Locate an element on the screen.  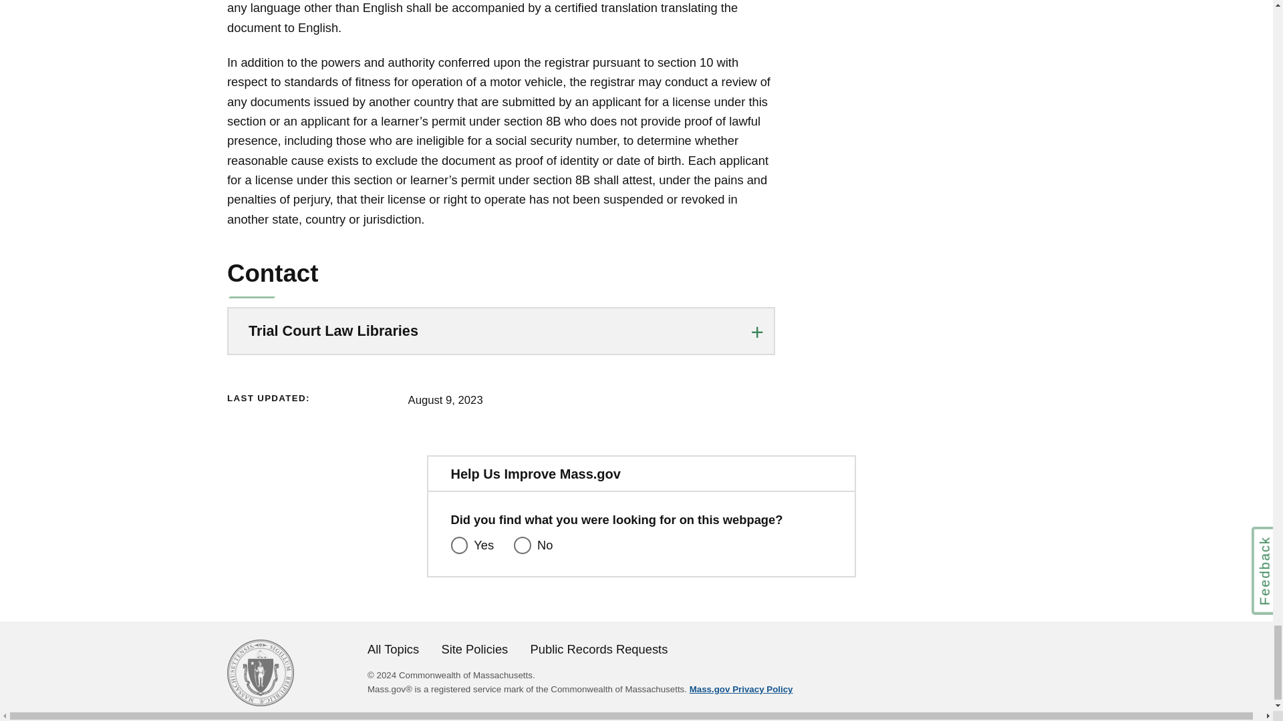
Mass.gov home page is located at coordinates (260, 702).